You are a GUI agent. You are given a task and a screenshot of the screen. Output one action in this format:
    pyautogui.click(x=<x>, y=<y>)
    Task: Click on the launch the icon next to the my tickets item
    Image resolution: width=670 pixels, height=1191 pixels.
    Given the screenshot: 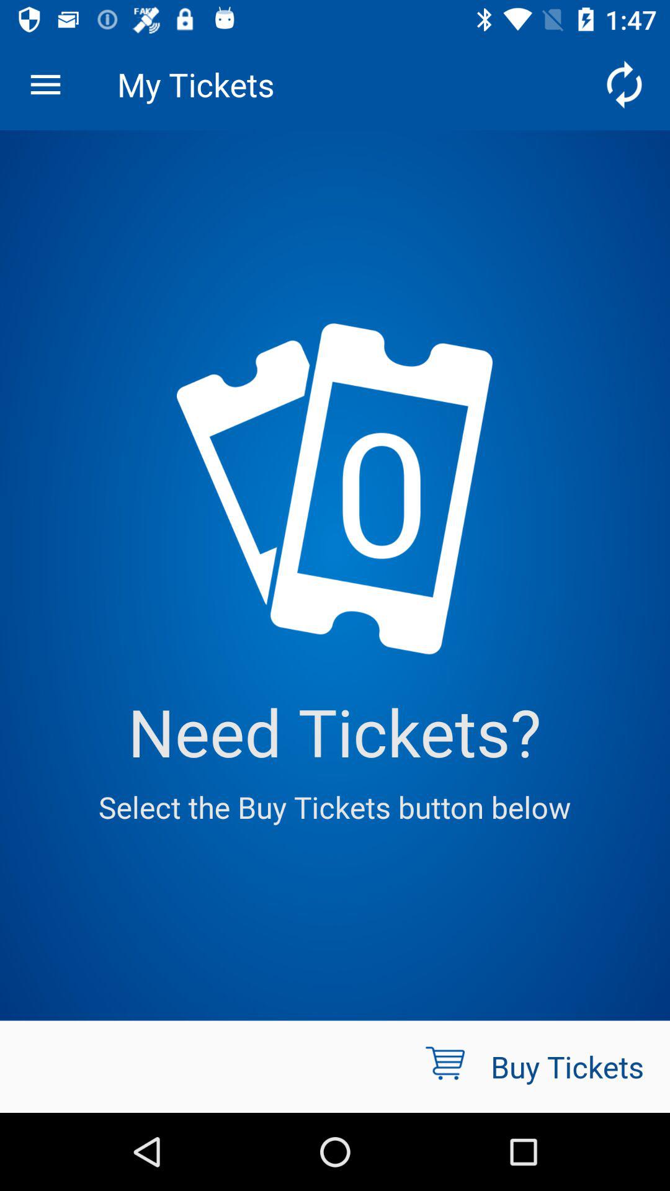 What is the action you would take?
    pyautogui.click(x=624, y=84)
    